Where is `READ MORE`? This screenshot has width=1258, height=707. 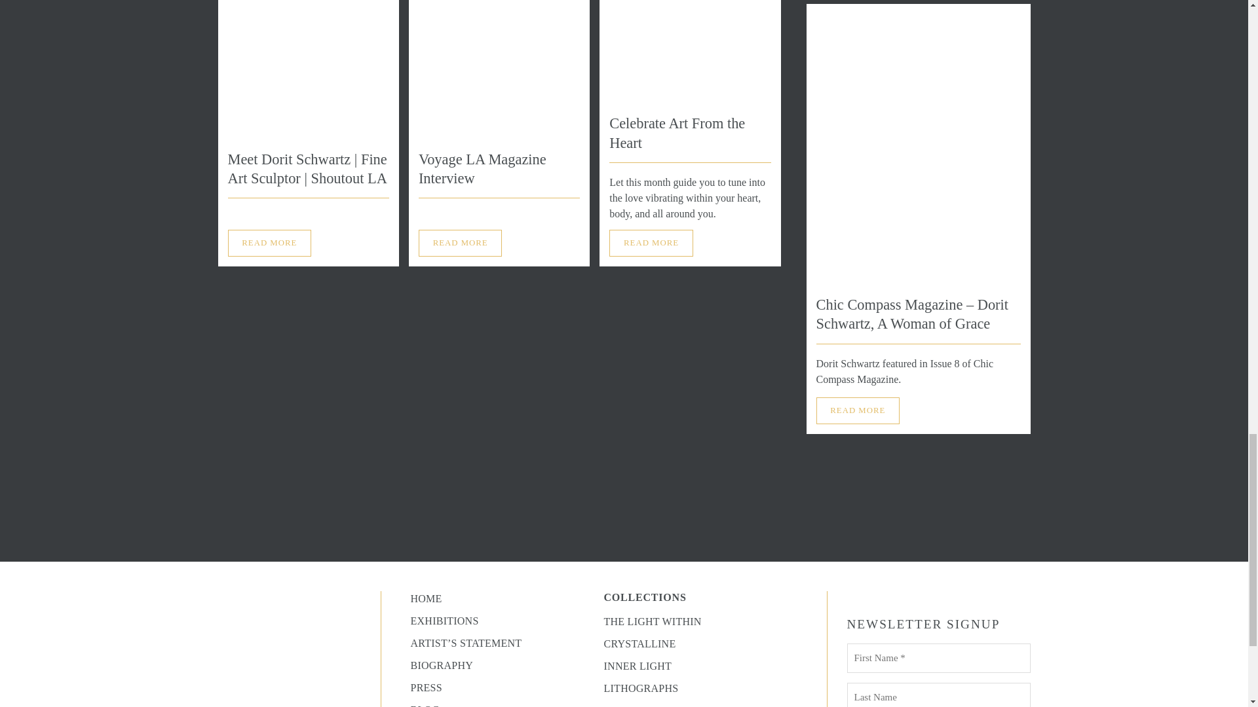
READ MORE is located at coordinates (460, 242).